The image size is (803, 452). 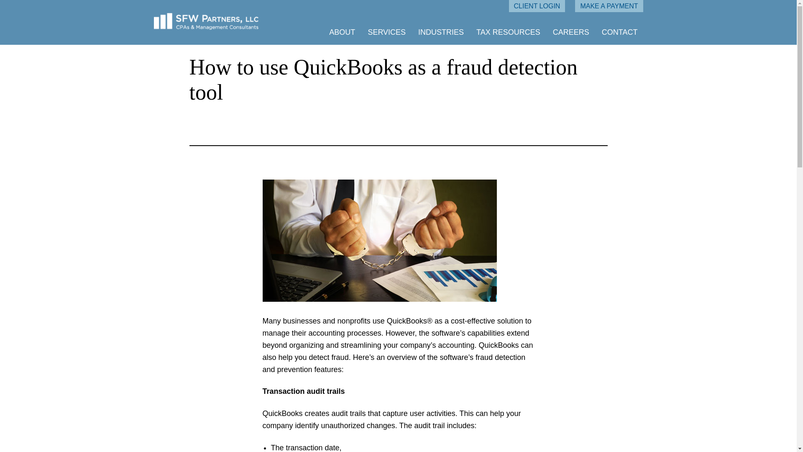 I want to click on CAREERS, so click(x=571, y=32).